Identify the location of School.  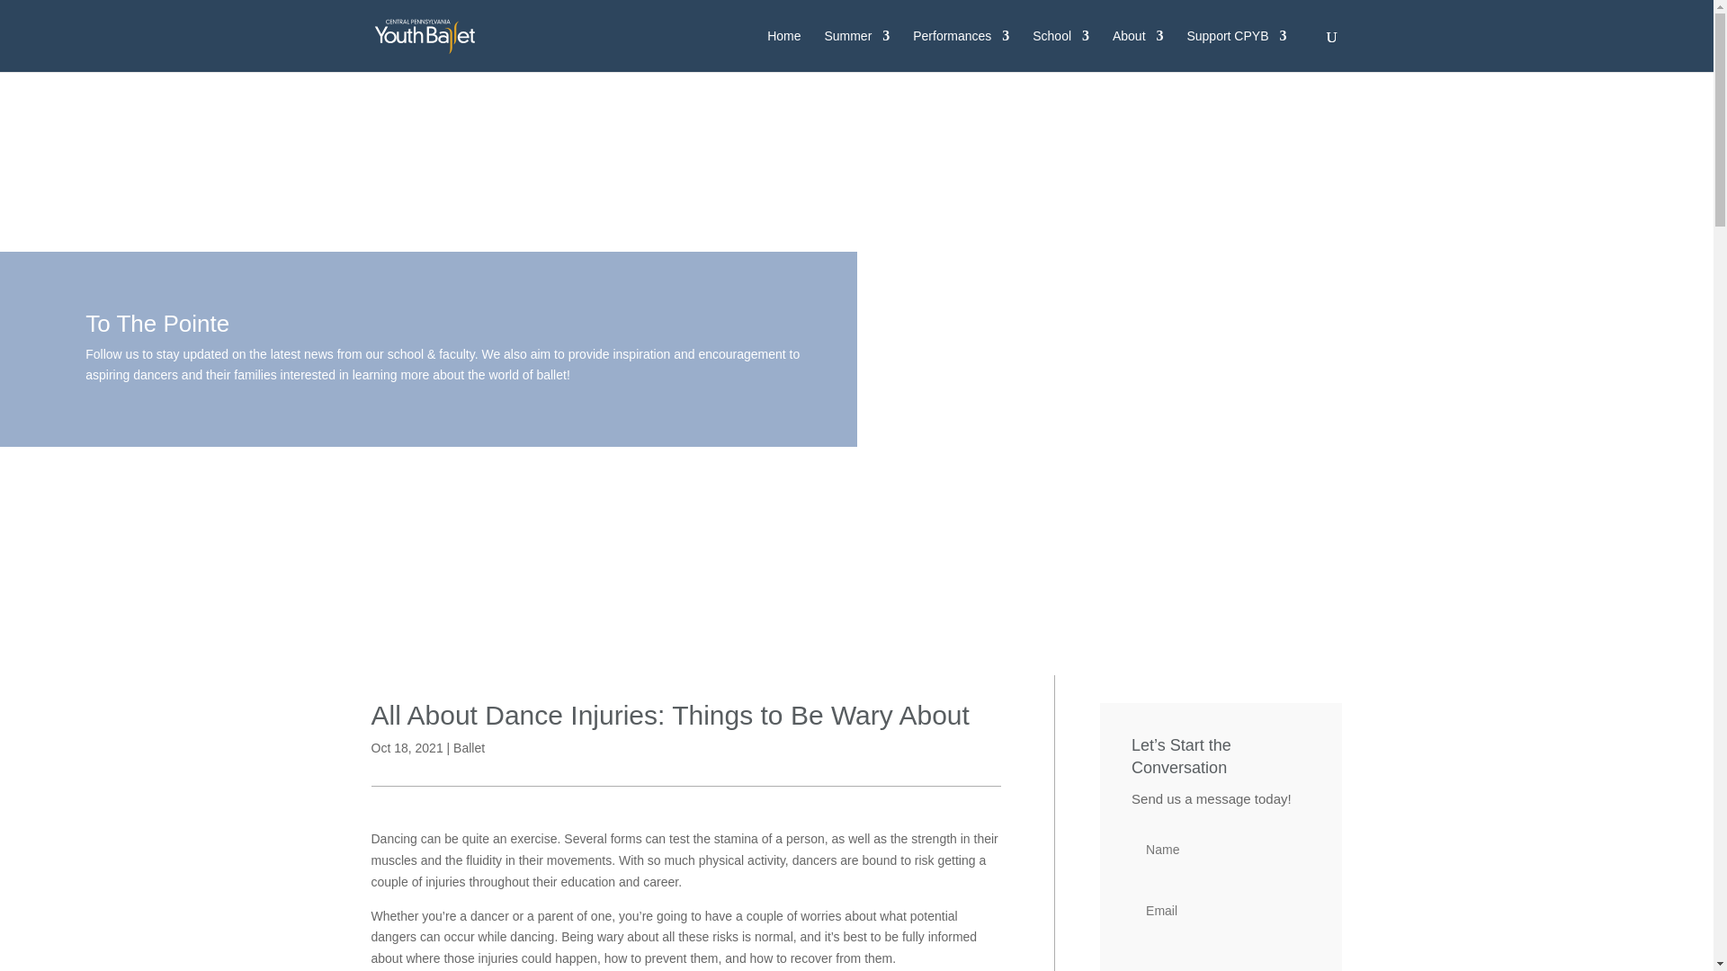
(1061, 50).